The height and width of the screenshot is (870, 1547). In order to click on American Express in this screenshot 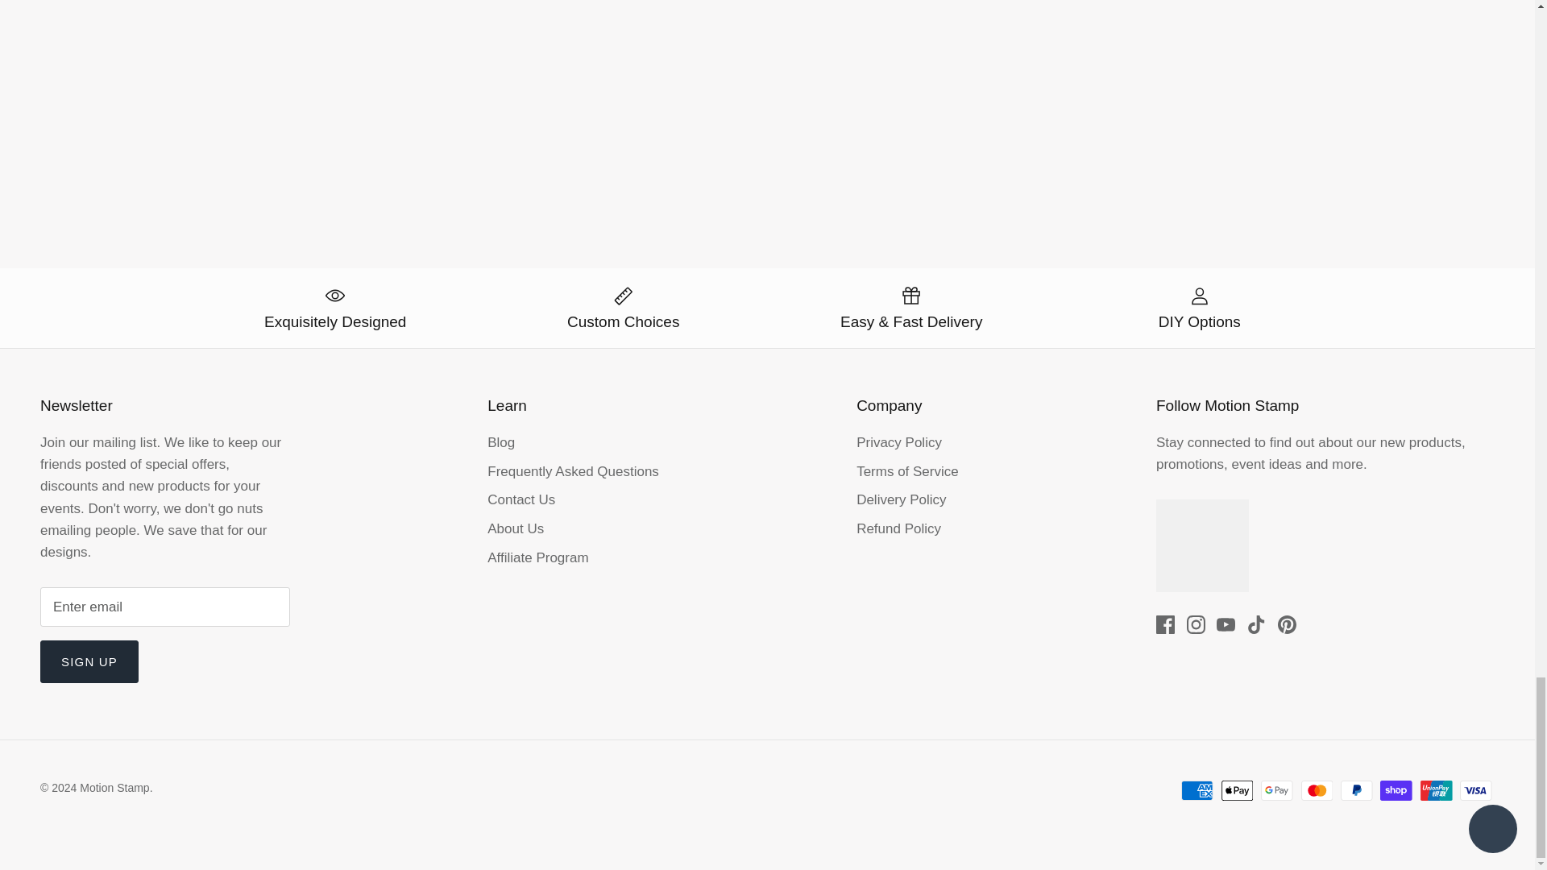, I will do `click(1197, 789)`.